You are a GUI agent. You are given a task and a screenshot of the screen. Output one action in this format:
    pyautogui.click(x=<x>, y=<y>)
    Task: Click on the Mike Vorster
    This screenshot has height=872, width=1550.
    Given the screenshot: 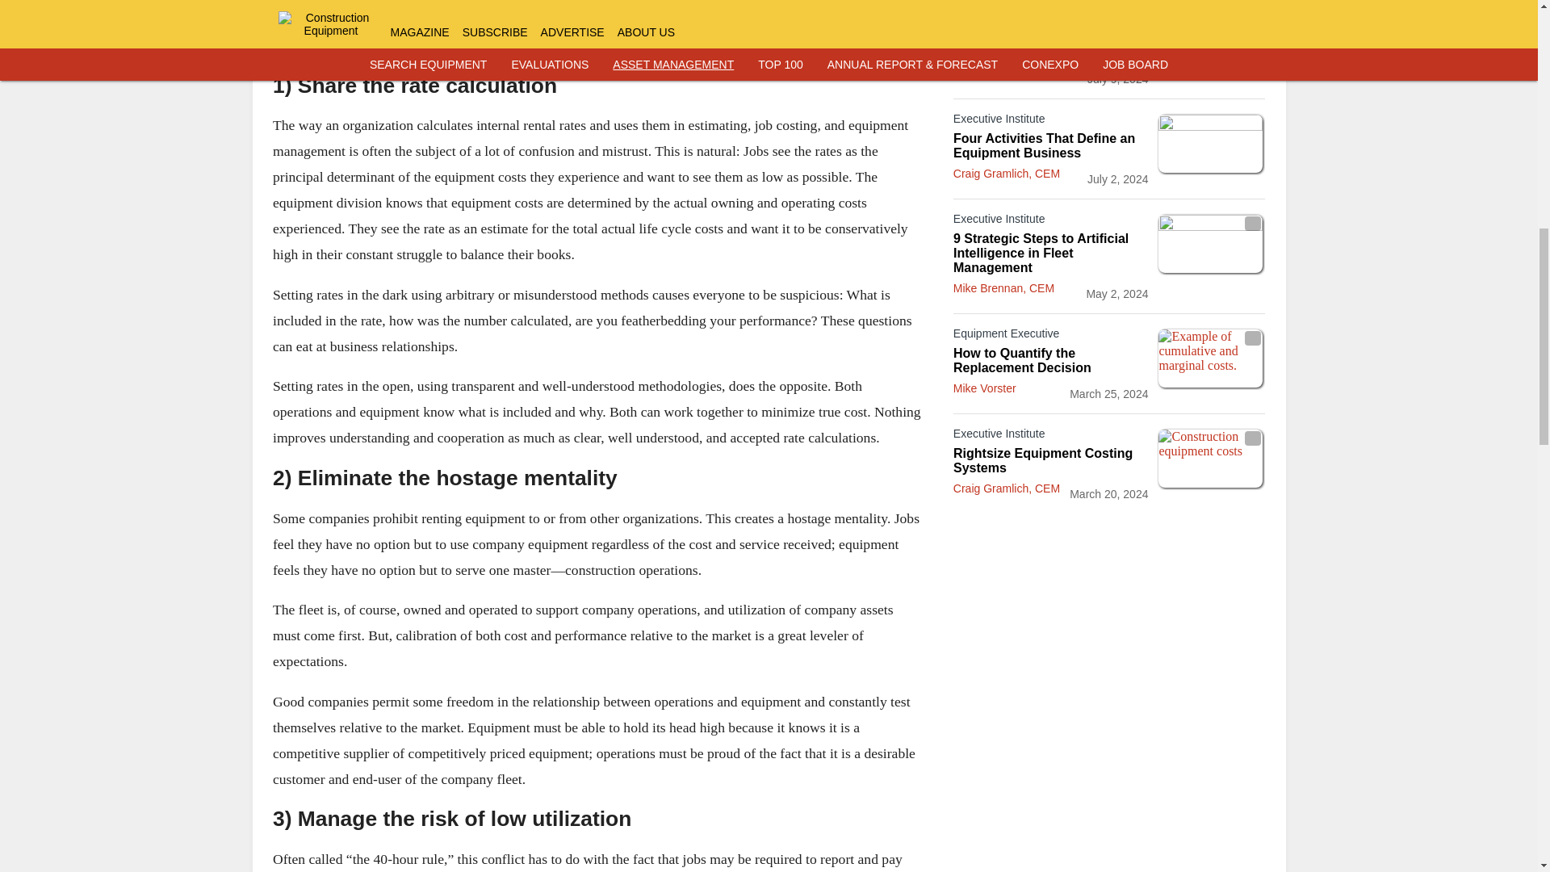 What is the action you would take?
    pyautogui.click(x=985, y=388)
    